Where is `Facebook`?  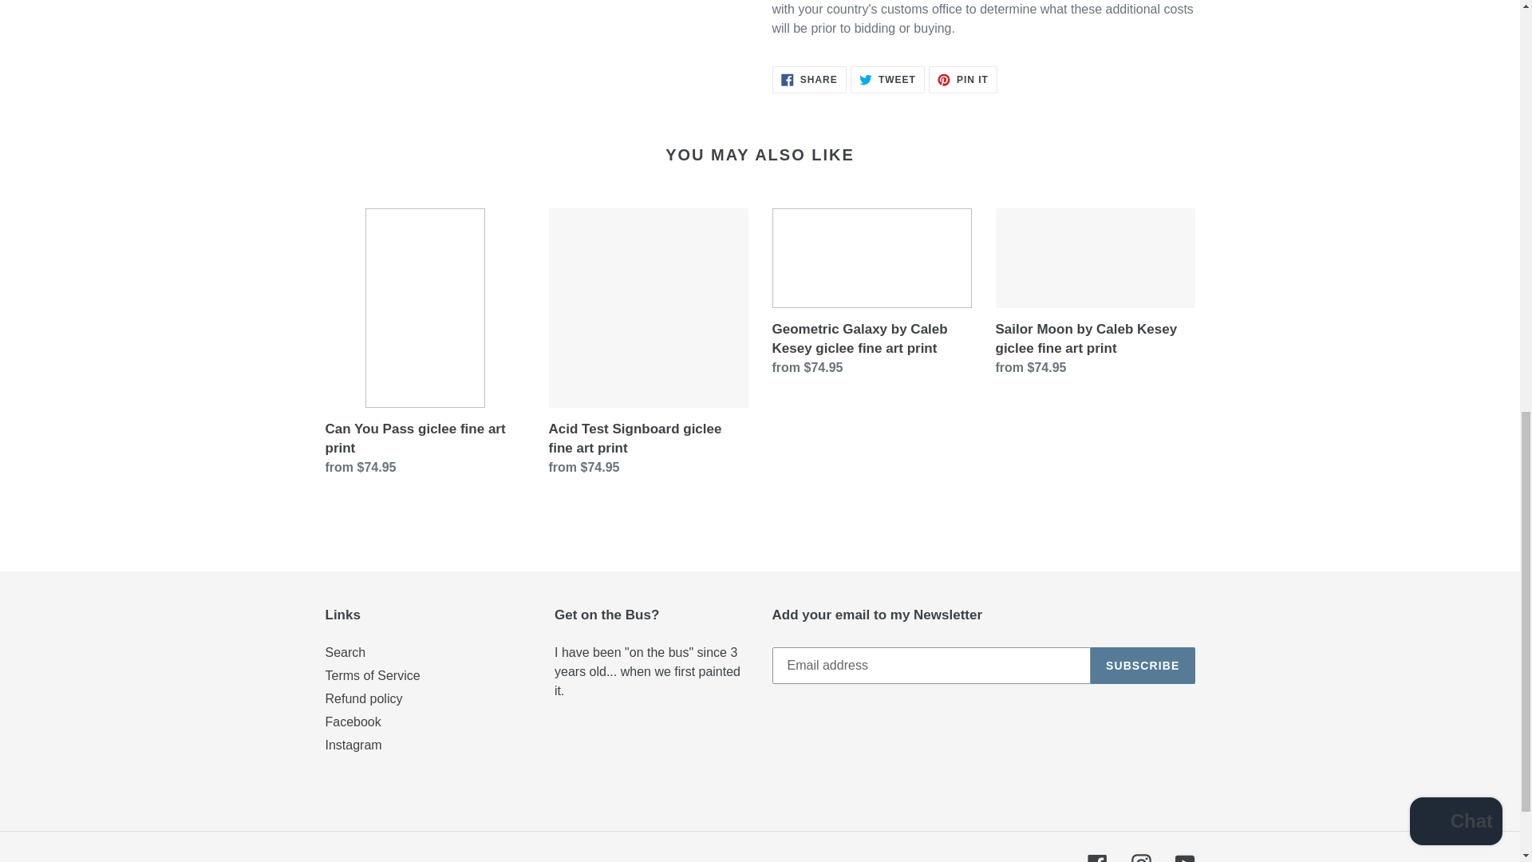
Facebook is located at coordinates (962, 80).